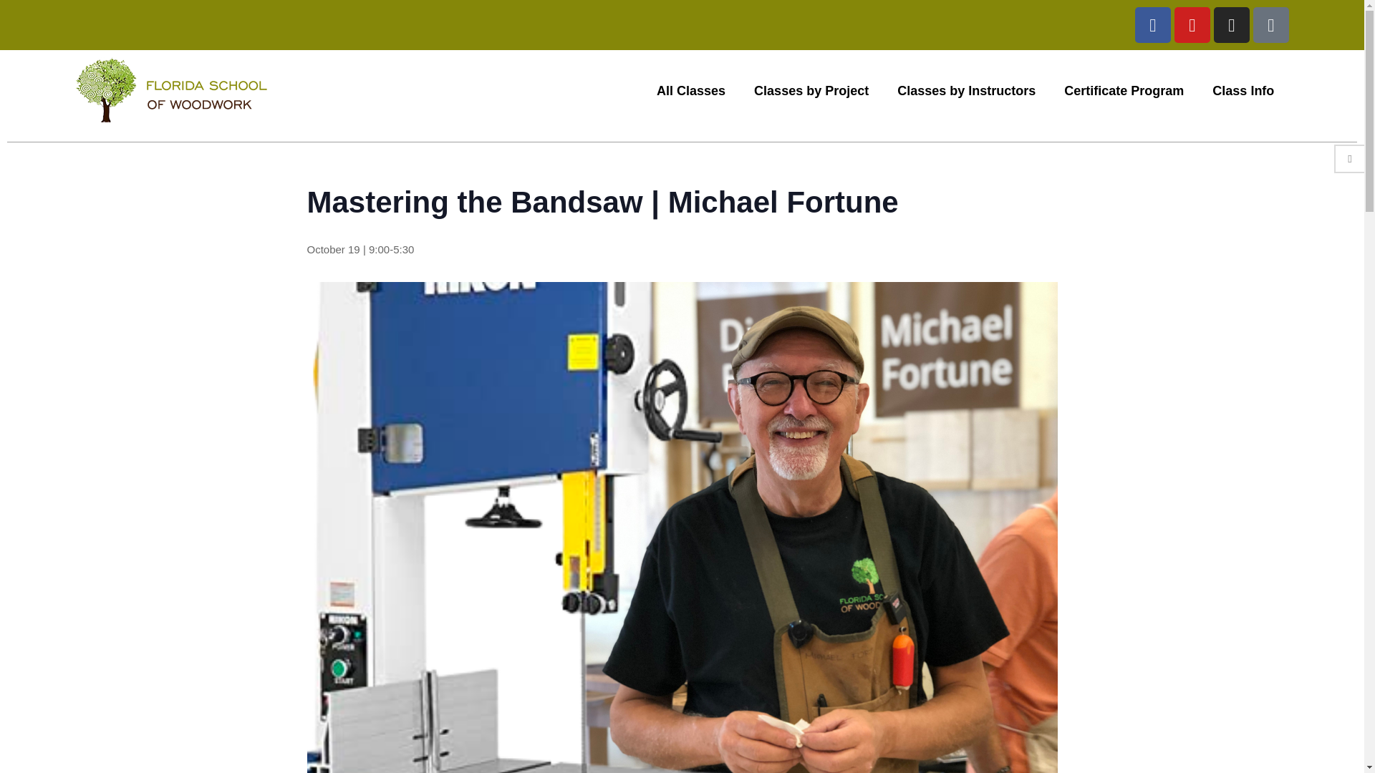  I want to click on All Classes, so click(690, 90).